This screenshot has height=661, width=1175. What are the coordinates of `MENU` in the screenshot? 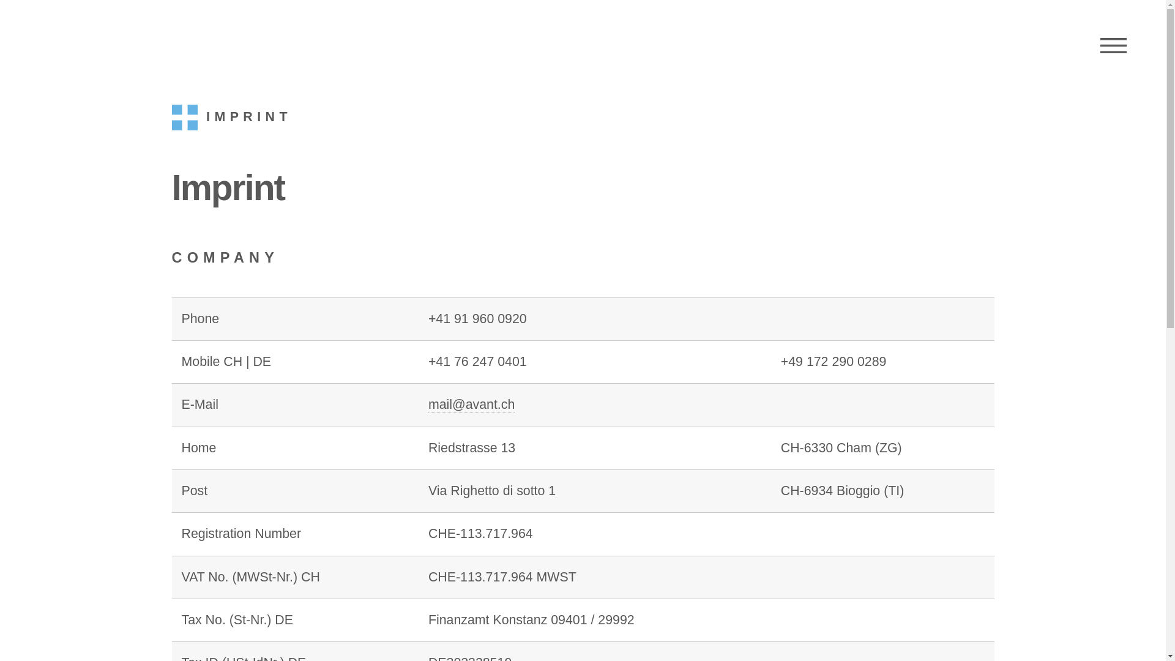 It's located at (1114, 46).